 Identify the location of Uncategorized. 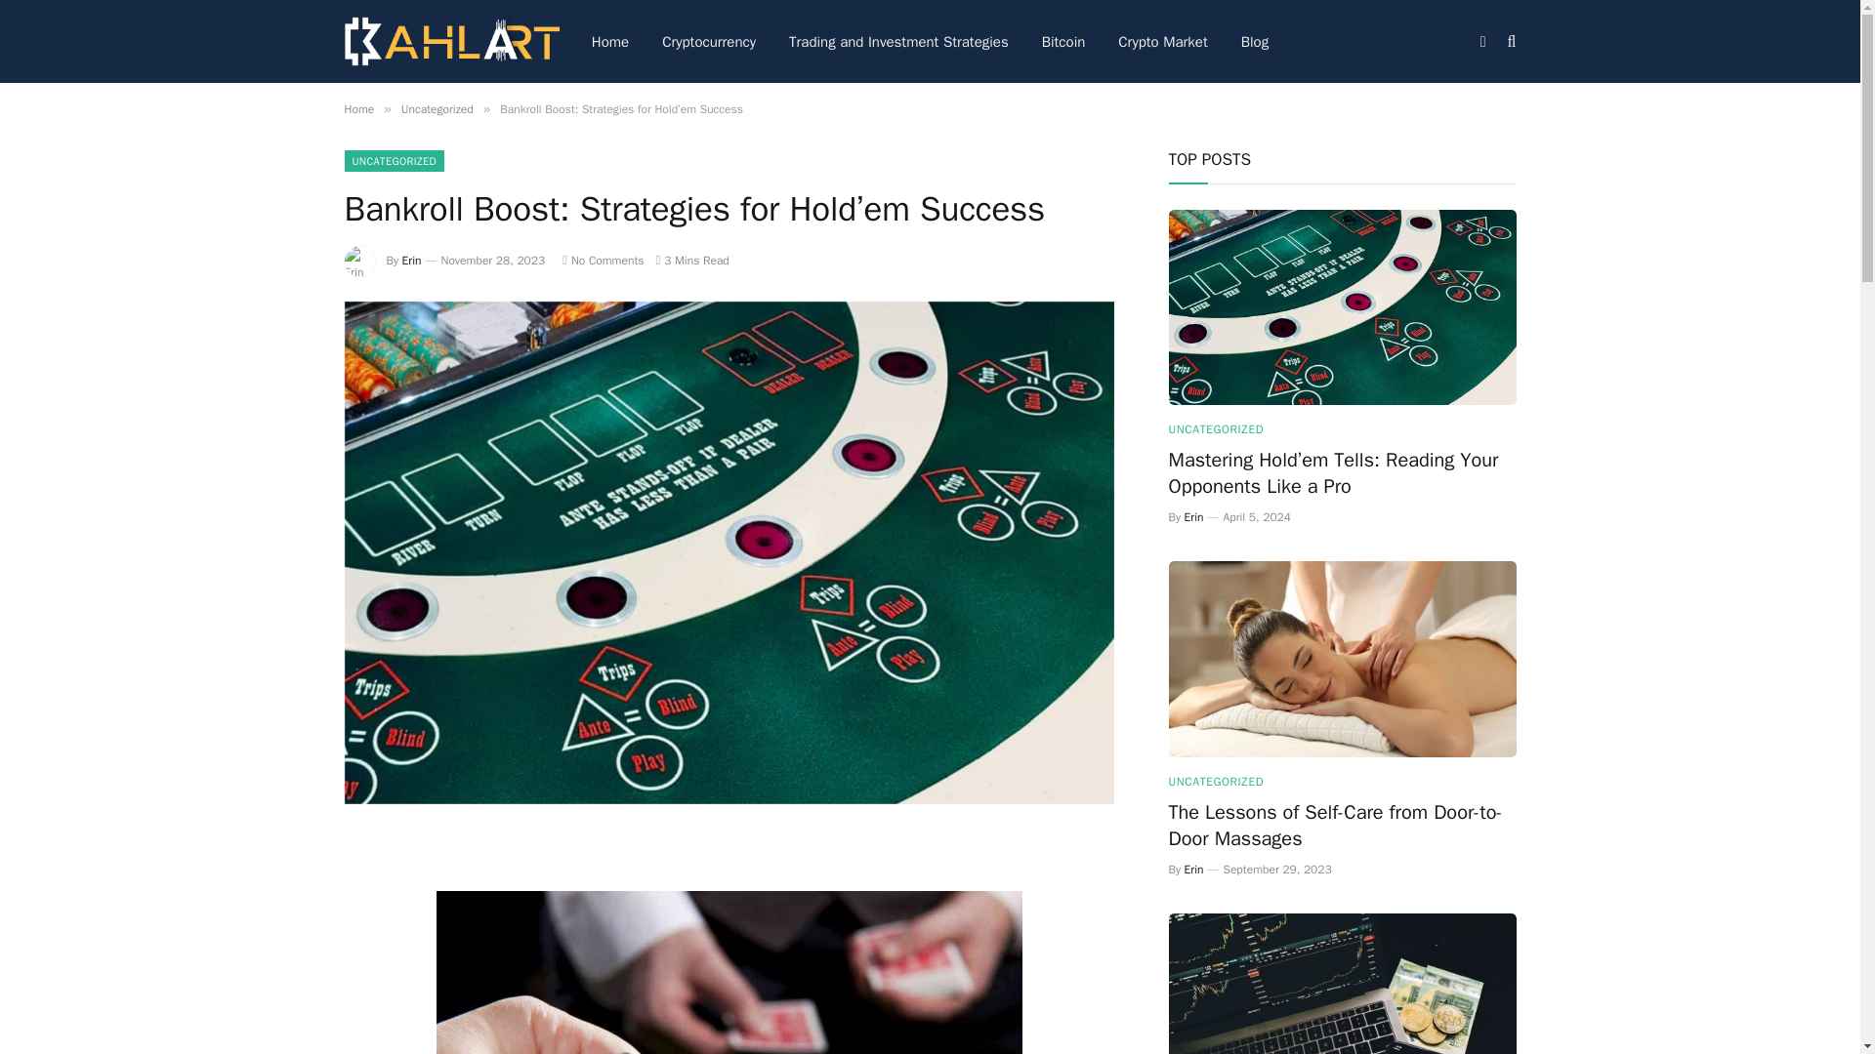
(437, 108).